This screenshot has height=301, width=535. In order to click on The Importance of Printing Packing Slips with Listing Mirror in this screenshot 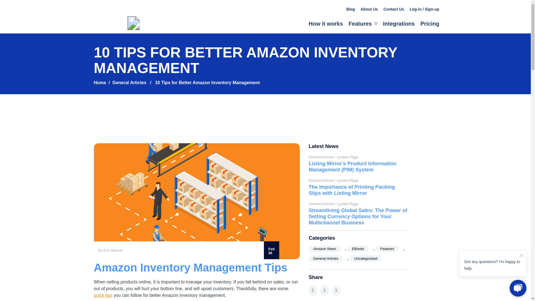, I will do `click(358, 190)`.